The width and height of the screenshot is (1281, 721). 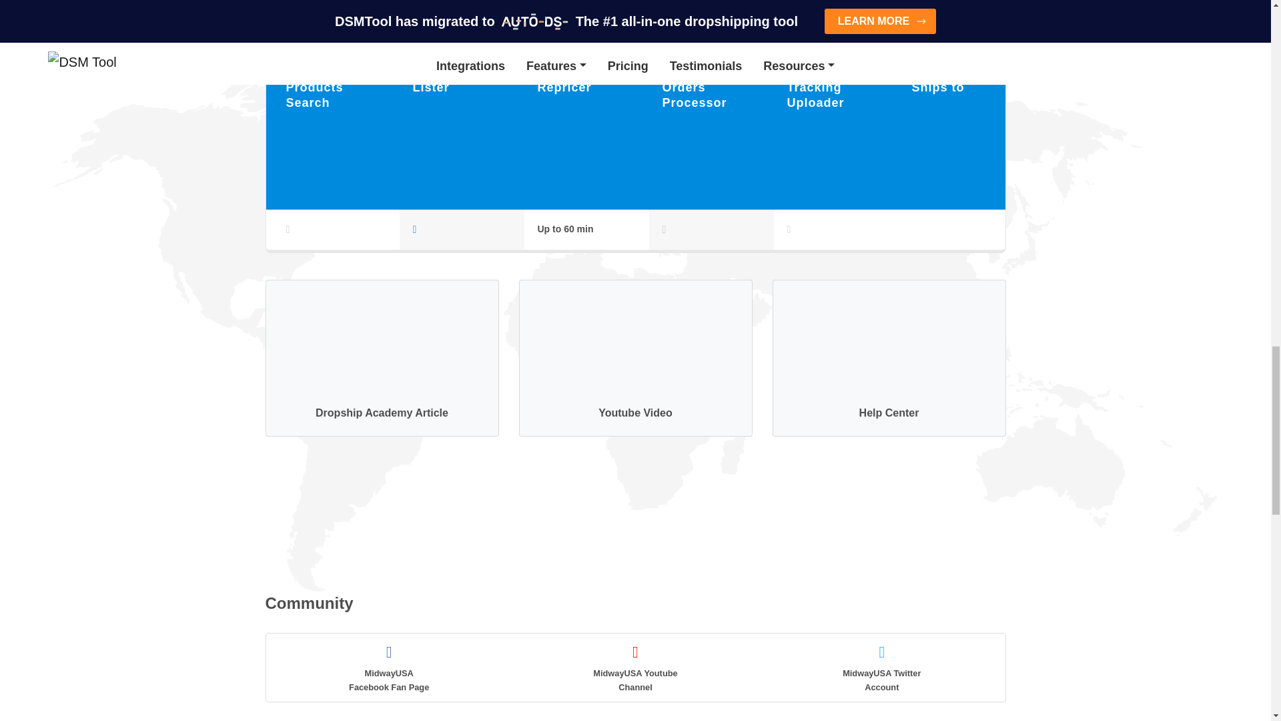 I want to click on Go to DSM Tool, so click(x=366, y=513).